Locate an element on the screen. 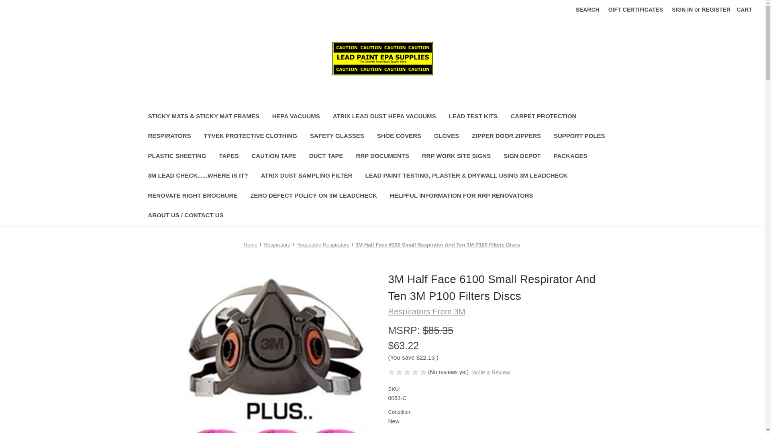  Home is located at coordinates (251, 245).